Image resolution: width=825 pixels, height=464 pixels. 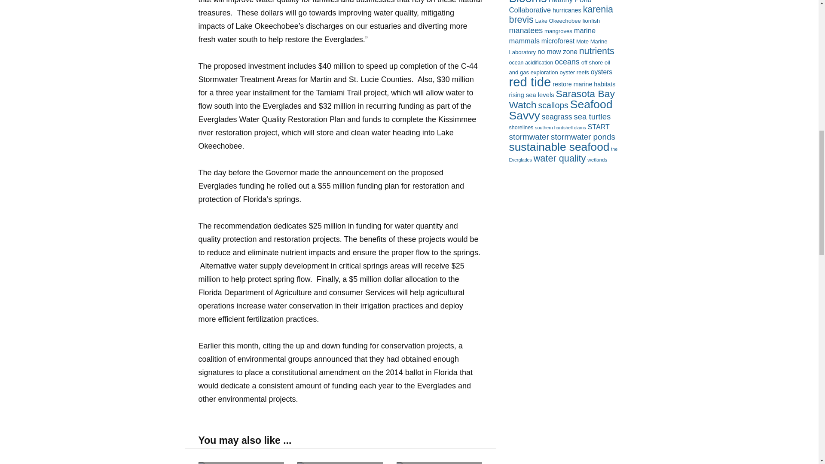 What do you see at coordinates (544, 2) in the screenshot?
I see `Harmful Algae Blooms` at bounding box center [544, 2].